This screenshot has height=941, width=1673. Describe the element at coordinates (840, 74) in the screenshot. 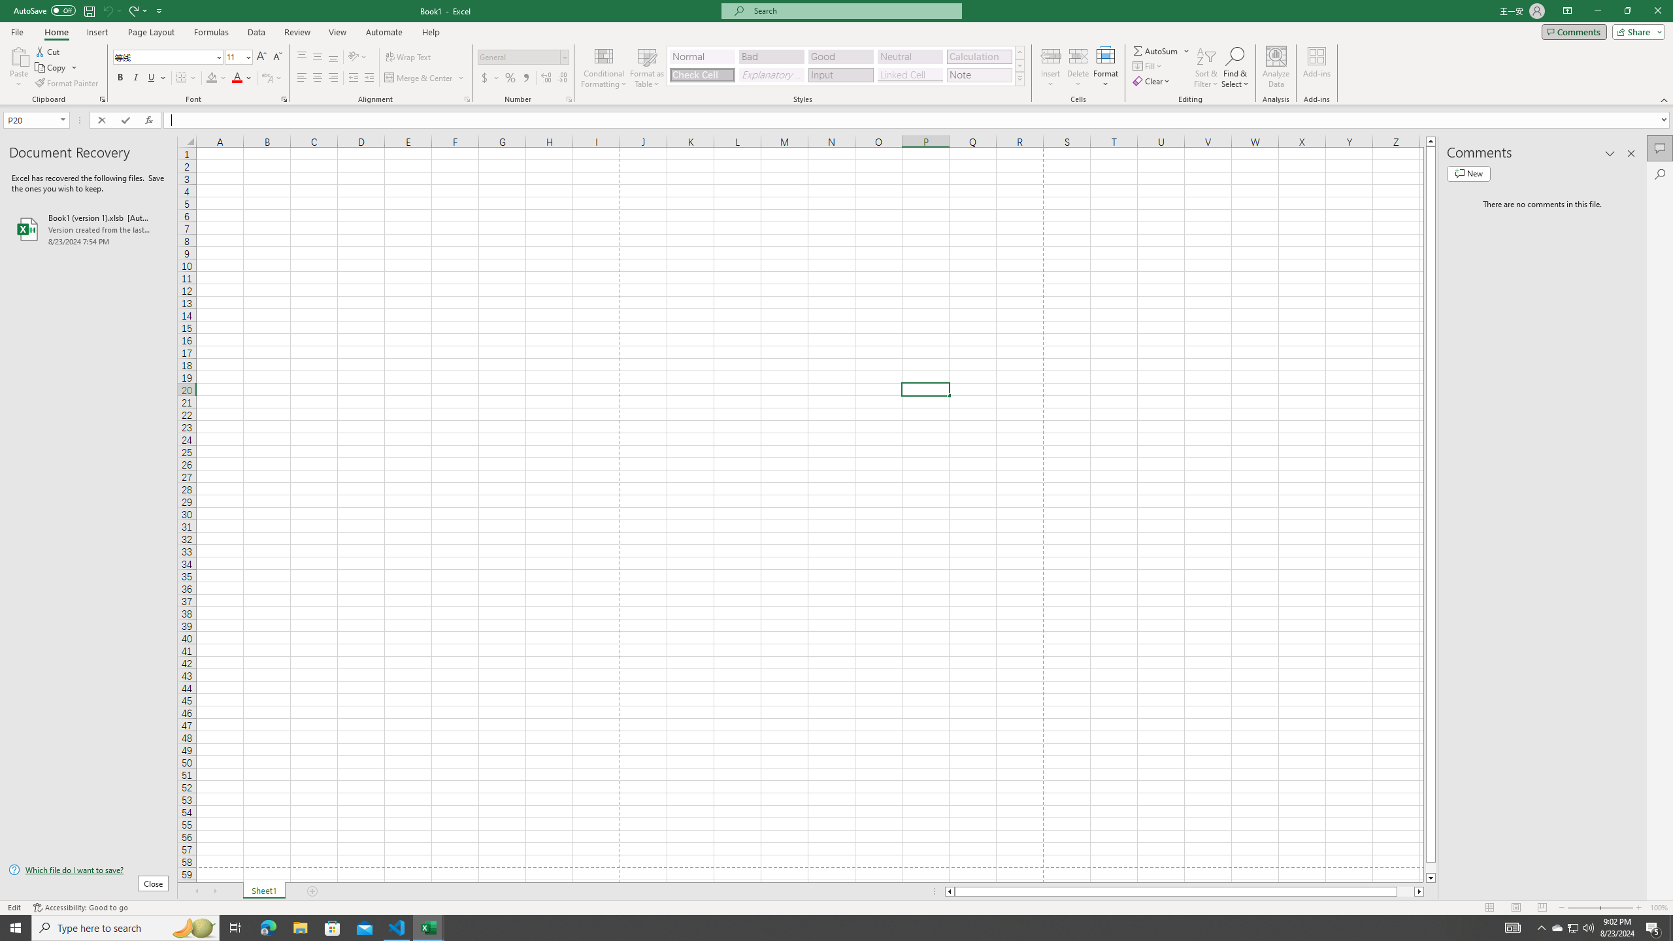

I see `Input` at that location.